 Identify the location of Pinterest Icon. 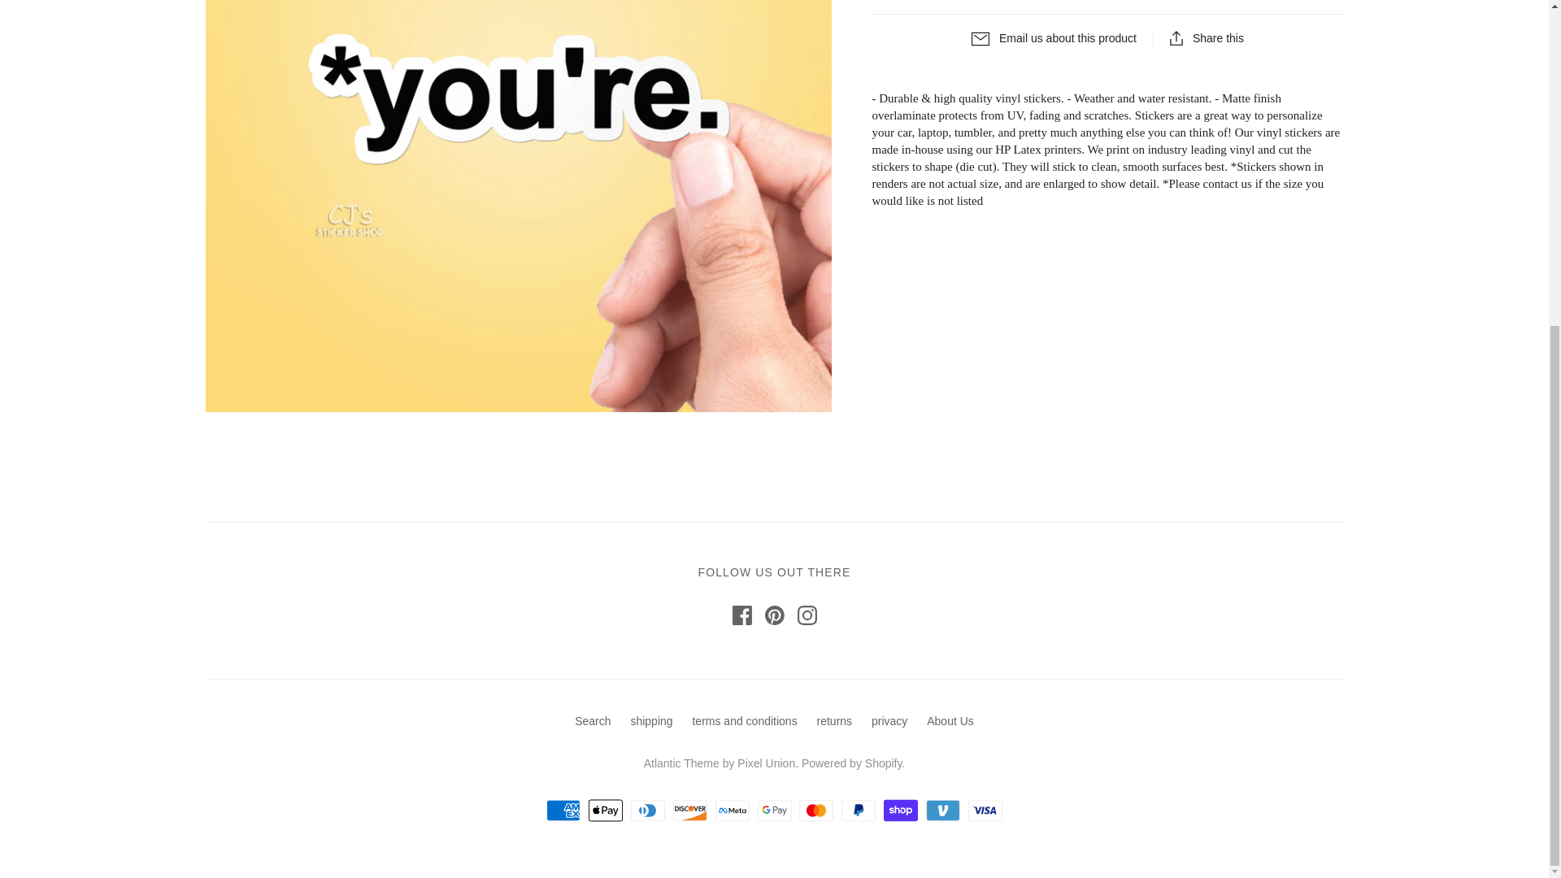
(774, 615).